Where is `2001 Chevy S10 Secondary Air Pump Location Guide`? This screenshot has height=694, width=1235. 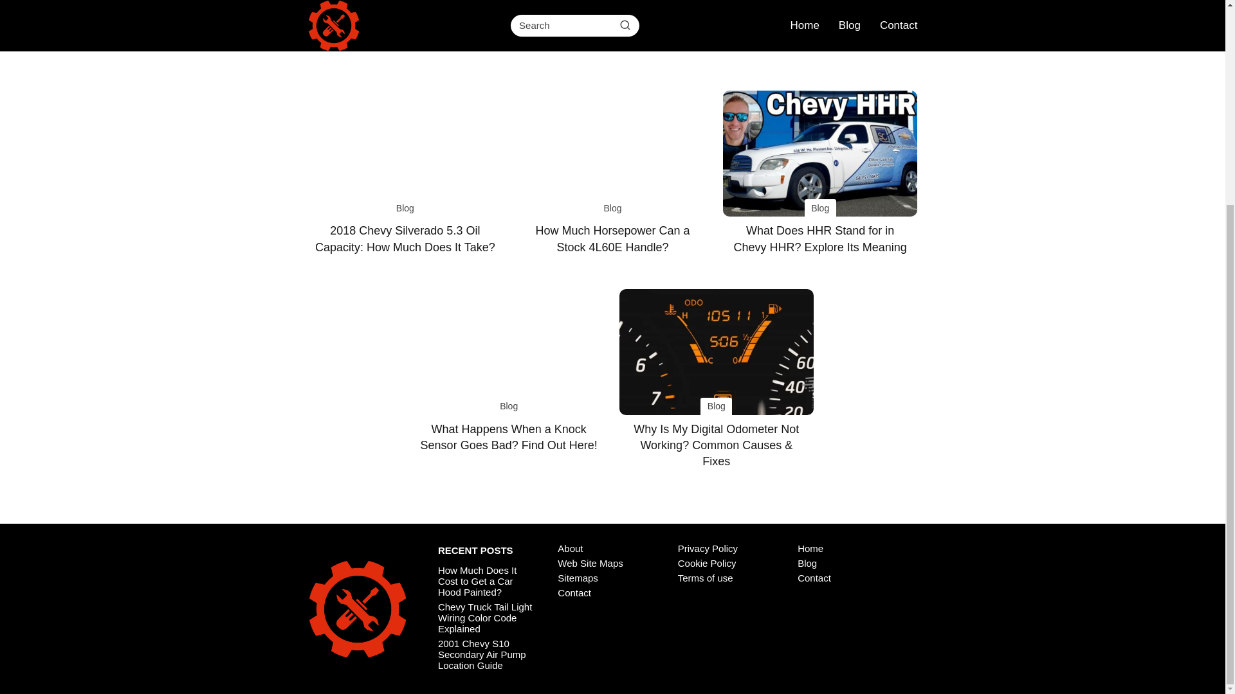
2001 Chevy S10 Secondary Air Pump Location Guide is located at coordinates (482, 654).